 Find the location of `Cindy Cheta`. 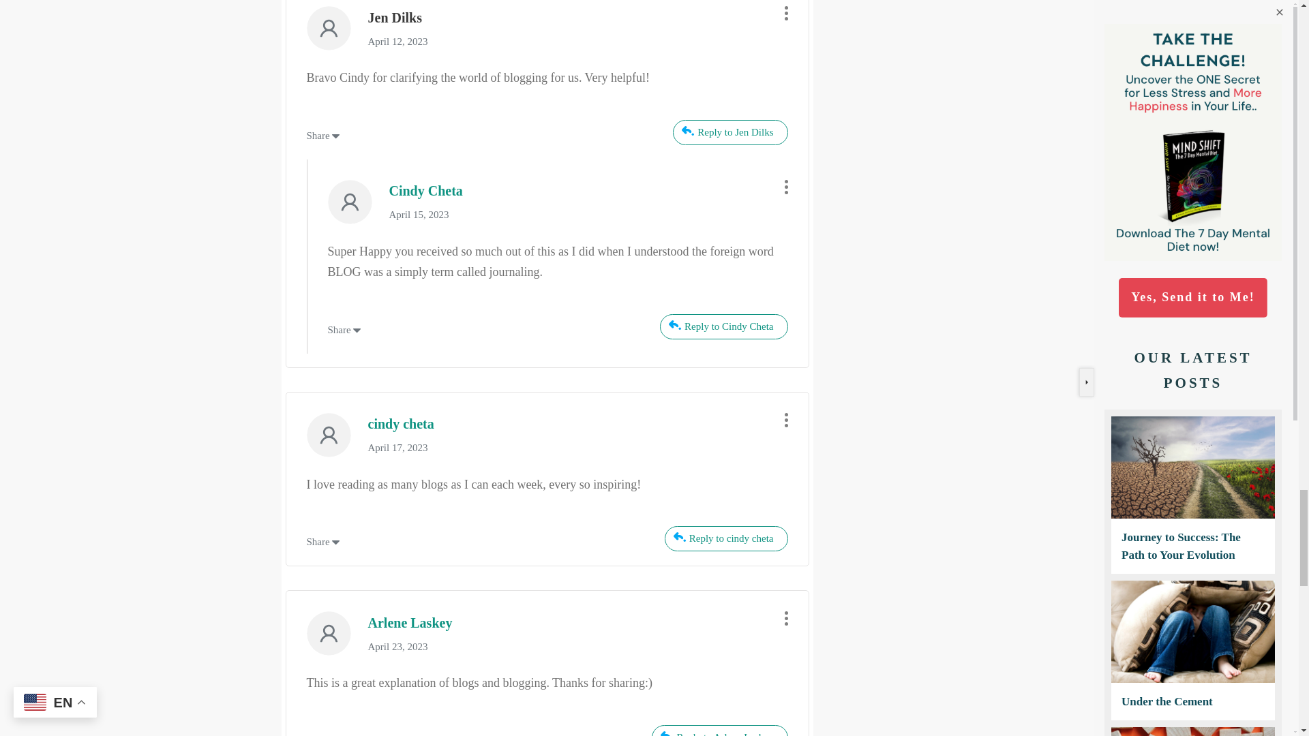

Cindy Cheta is located at coordinates (425, 190).